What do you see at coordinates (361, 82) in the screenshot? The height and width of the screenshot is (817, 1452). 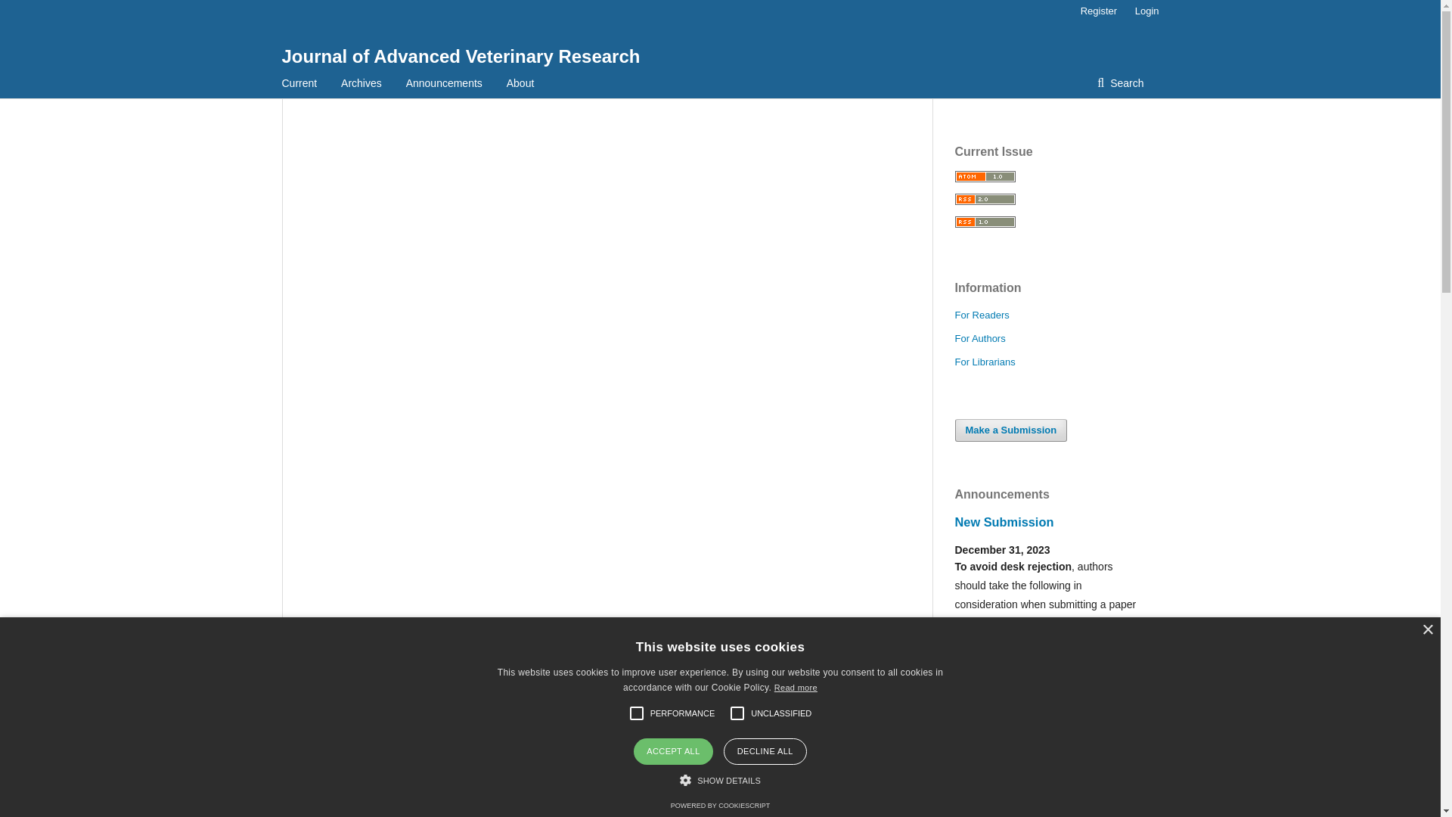 I see `Archives` at bounding box center [361, 82].